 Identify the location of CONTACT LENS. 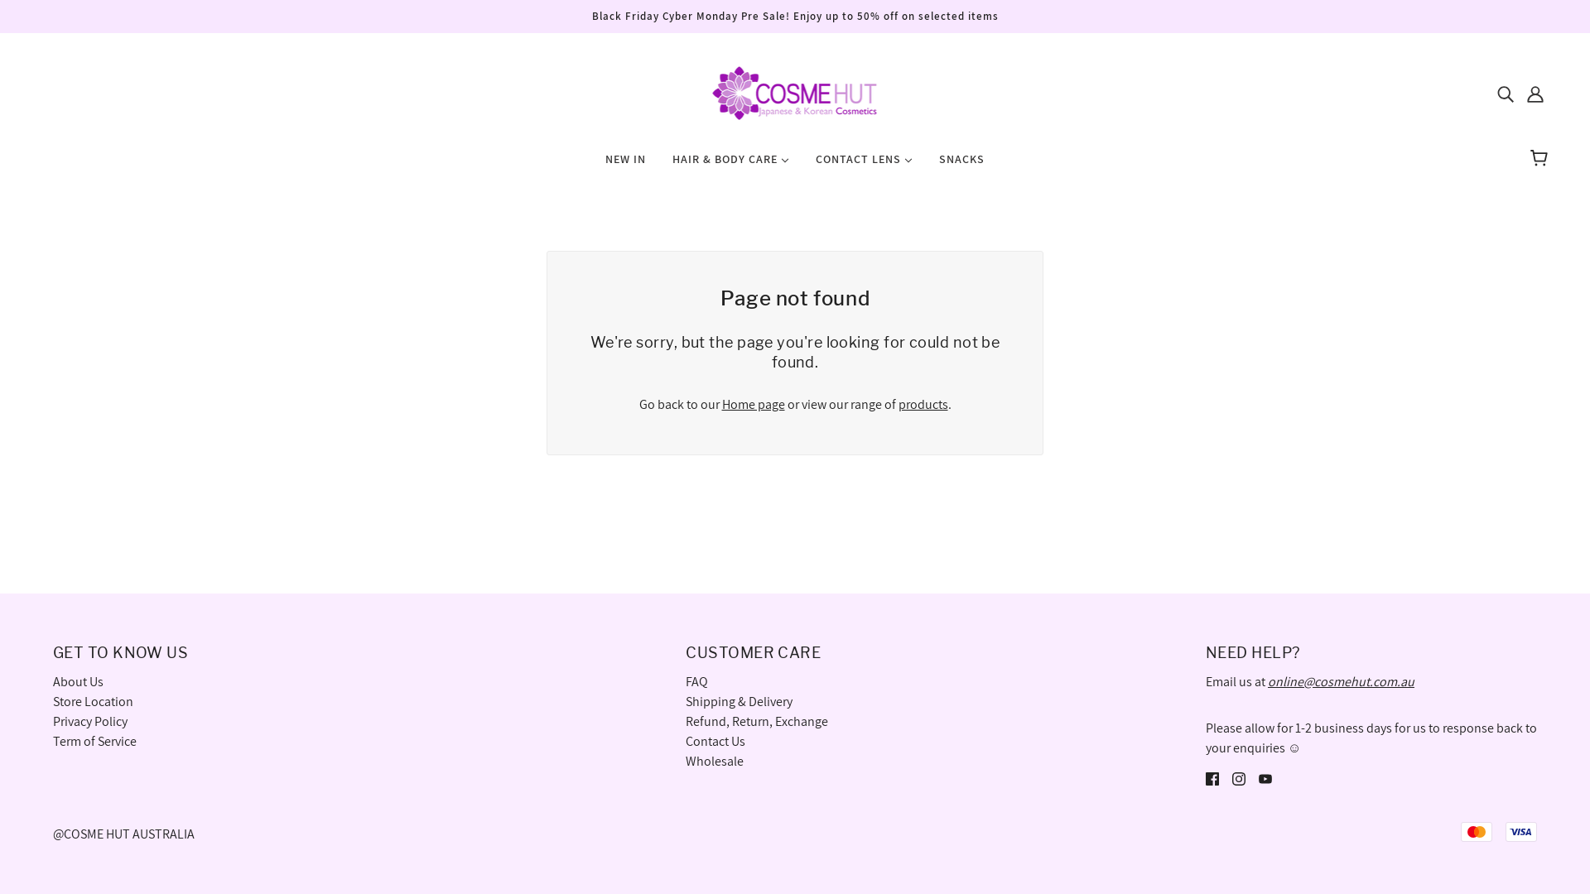
(864, 166).